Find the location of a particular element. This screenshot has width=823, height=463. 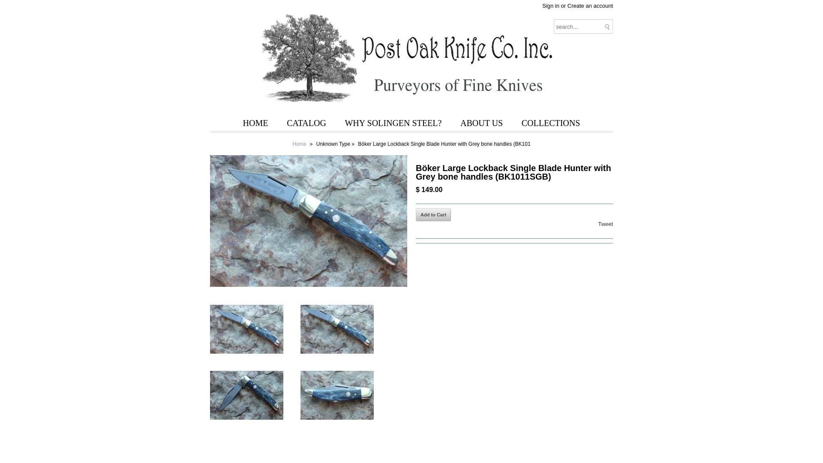

Tweet is located at coordinates (605, 224).